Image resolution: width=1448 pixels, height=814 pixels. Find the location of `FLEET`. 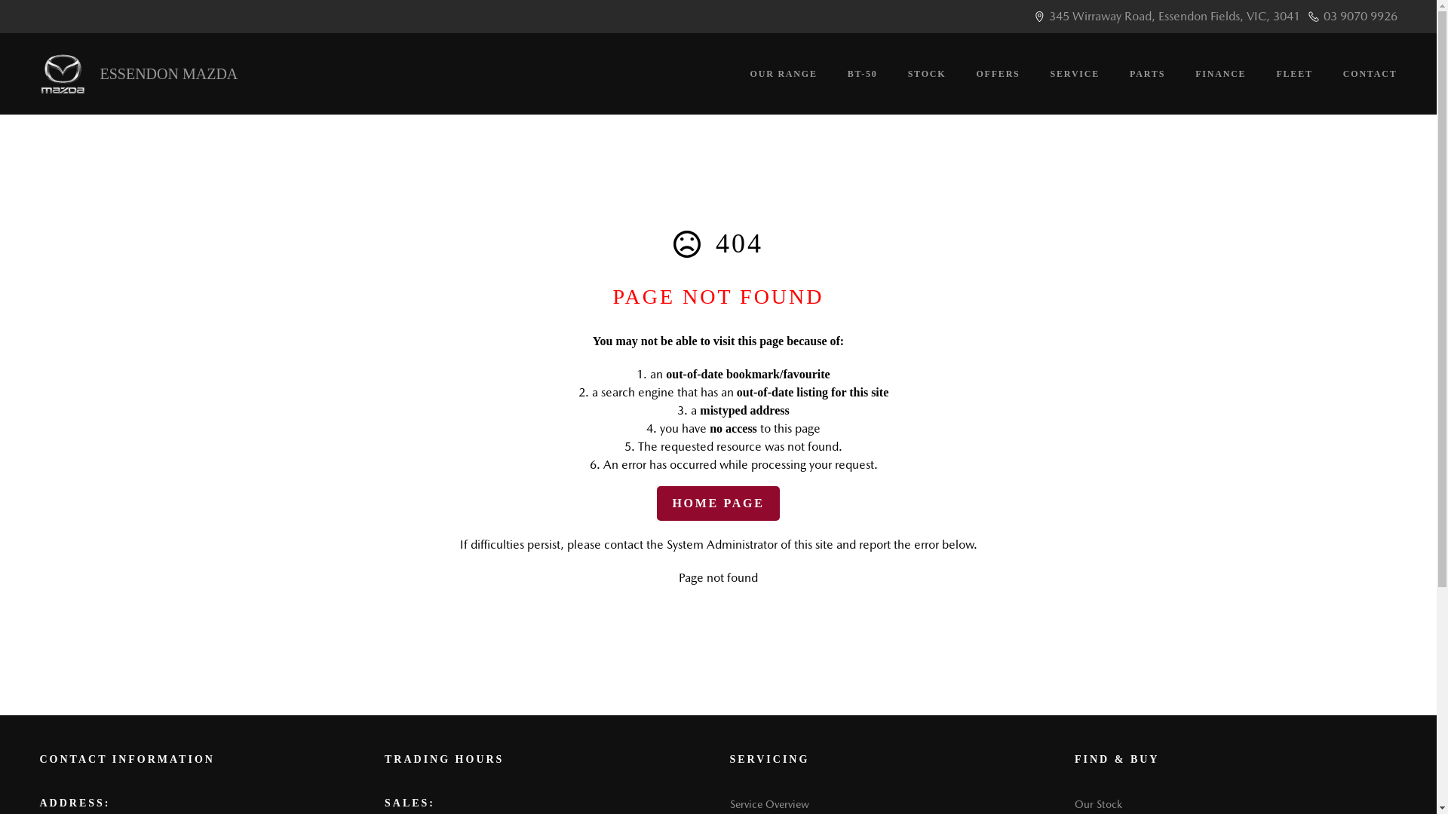

FLEET is located at coordinates (1294, 74).